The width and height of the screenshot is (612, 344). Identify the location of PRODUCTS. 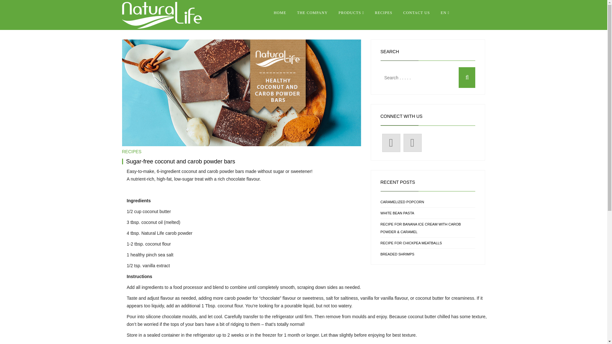
(351, 13).